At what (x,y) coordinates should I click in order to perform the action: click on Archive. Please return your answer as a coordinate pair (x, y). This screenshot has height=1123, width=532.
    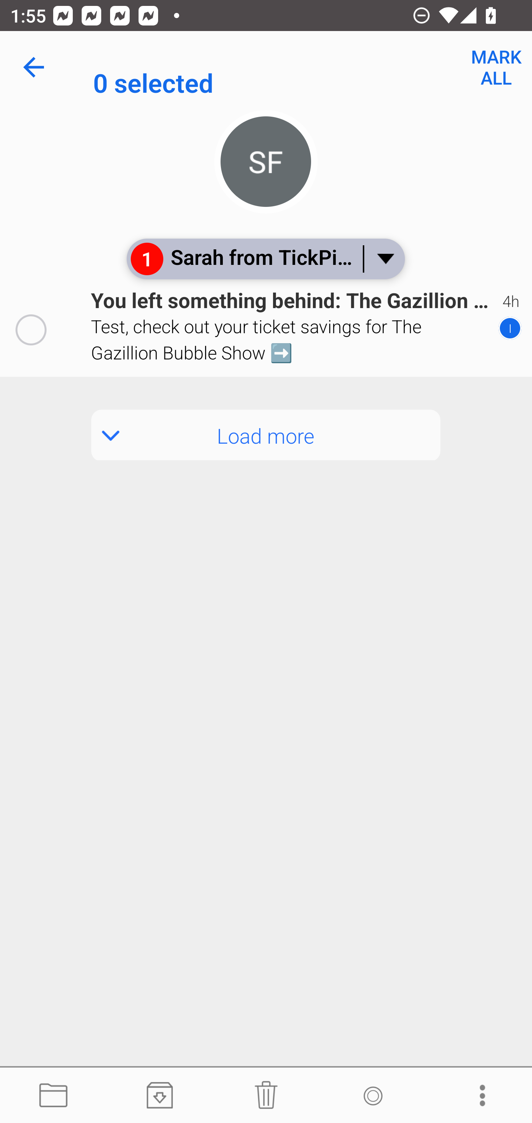
    Looking at the image, I should click on (160, 1096).